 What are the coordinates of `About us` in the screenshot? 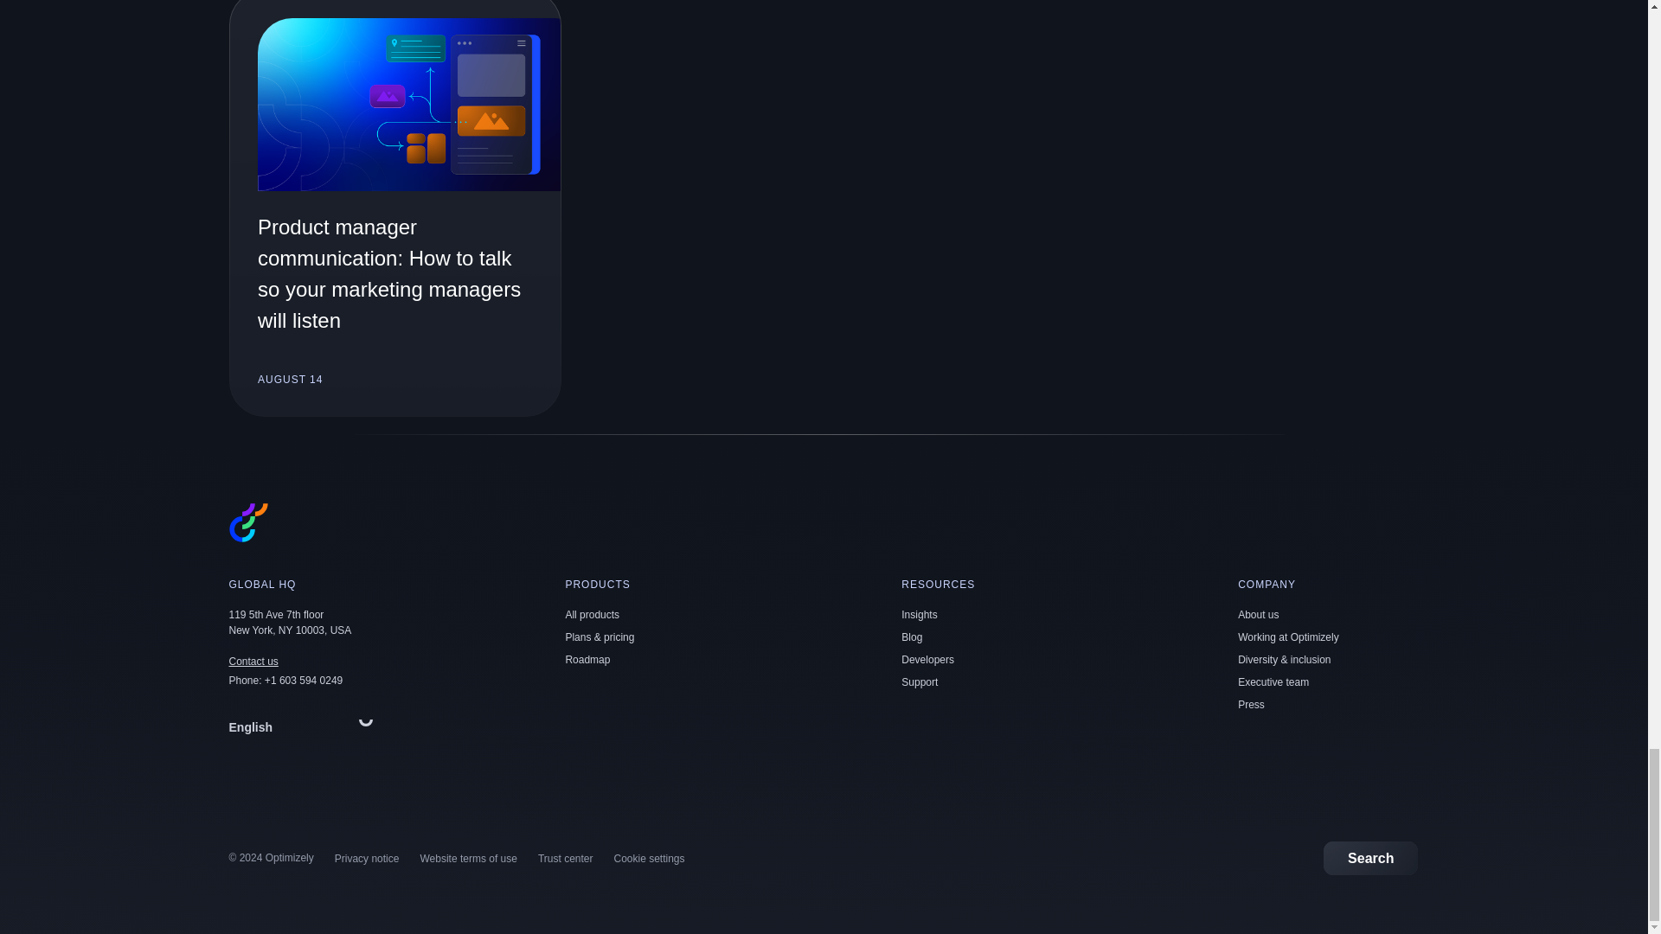 It's located at (1258, 615).